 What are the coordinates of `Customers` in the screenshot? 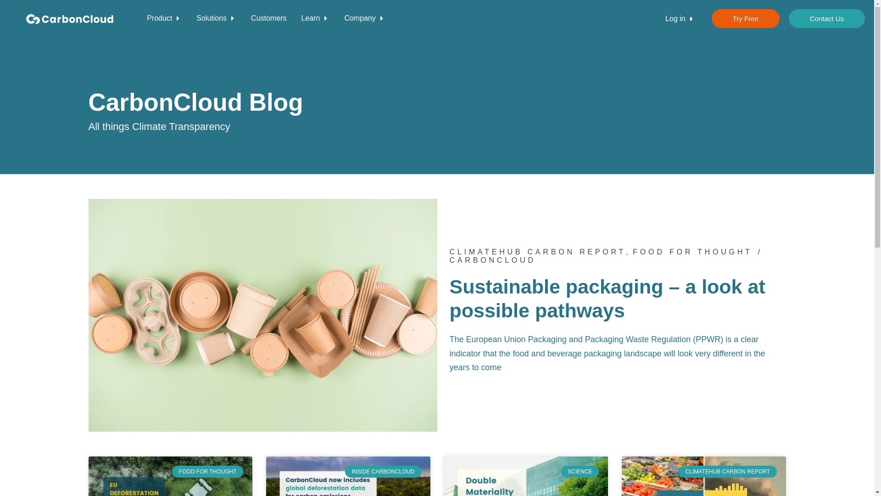 It's located at (269, 18).